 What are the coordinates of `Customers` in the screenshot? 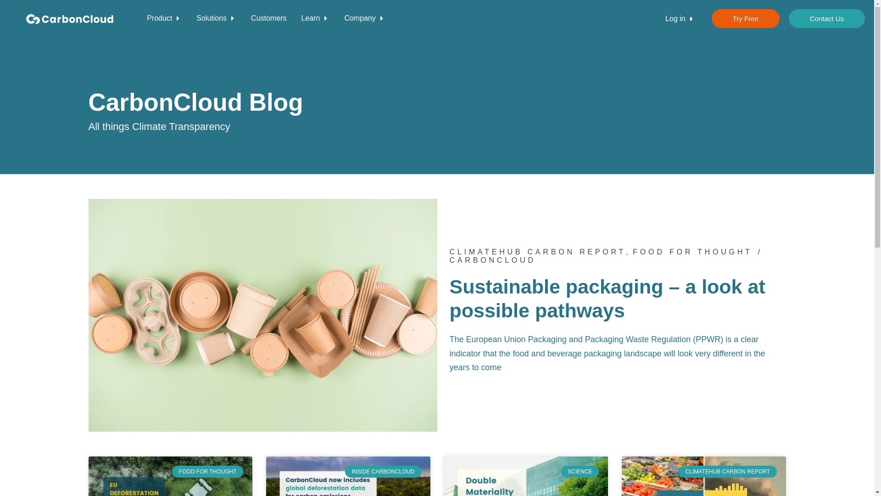 It's located at (269, 18).